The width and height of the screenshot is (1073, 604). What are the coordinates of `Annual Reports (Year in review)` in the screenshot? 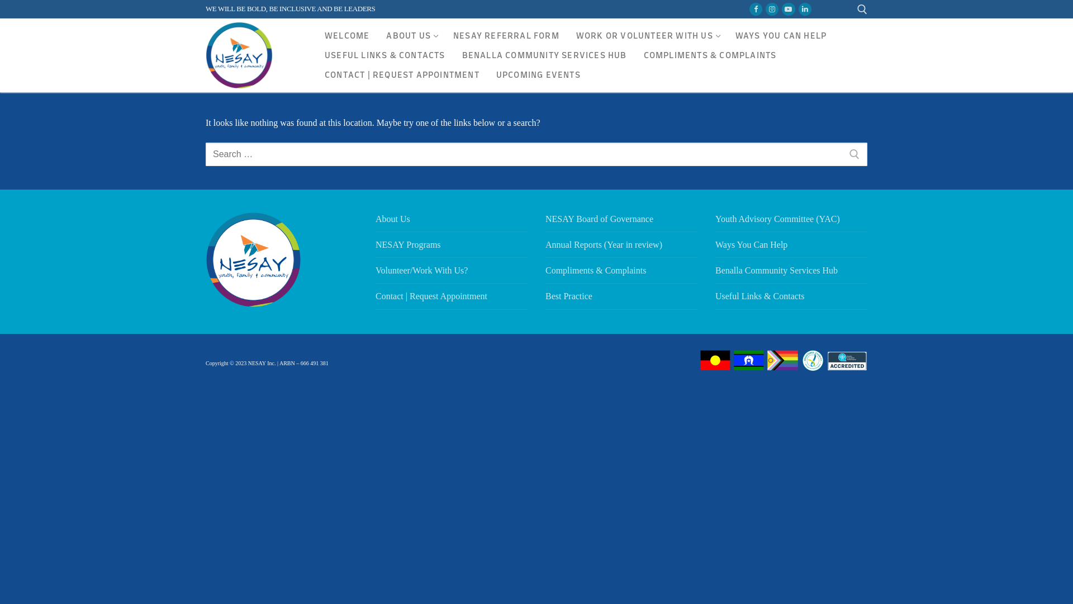 It's located at (621, 248).